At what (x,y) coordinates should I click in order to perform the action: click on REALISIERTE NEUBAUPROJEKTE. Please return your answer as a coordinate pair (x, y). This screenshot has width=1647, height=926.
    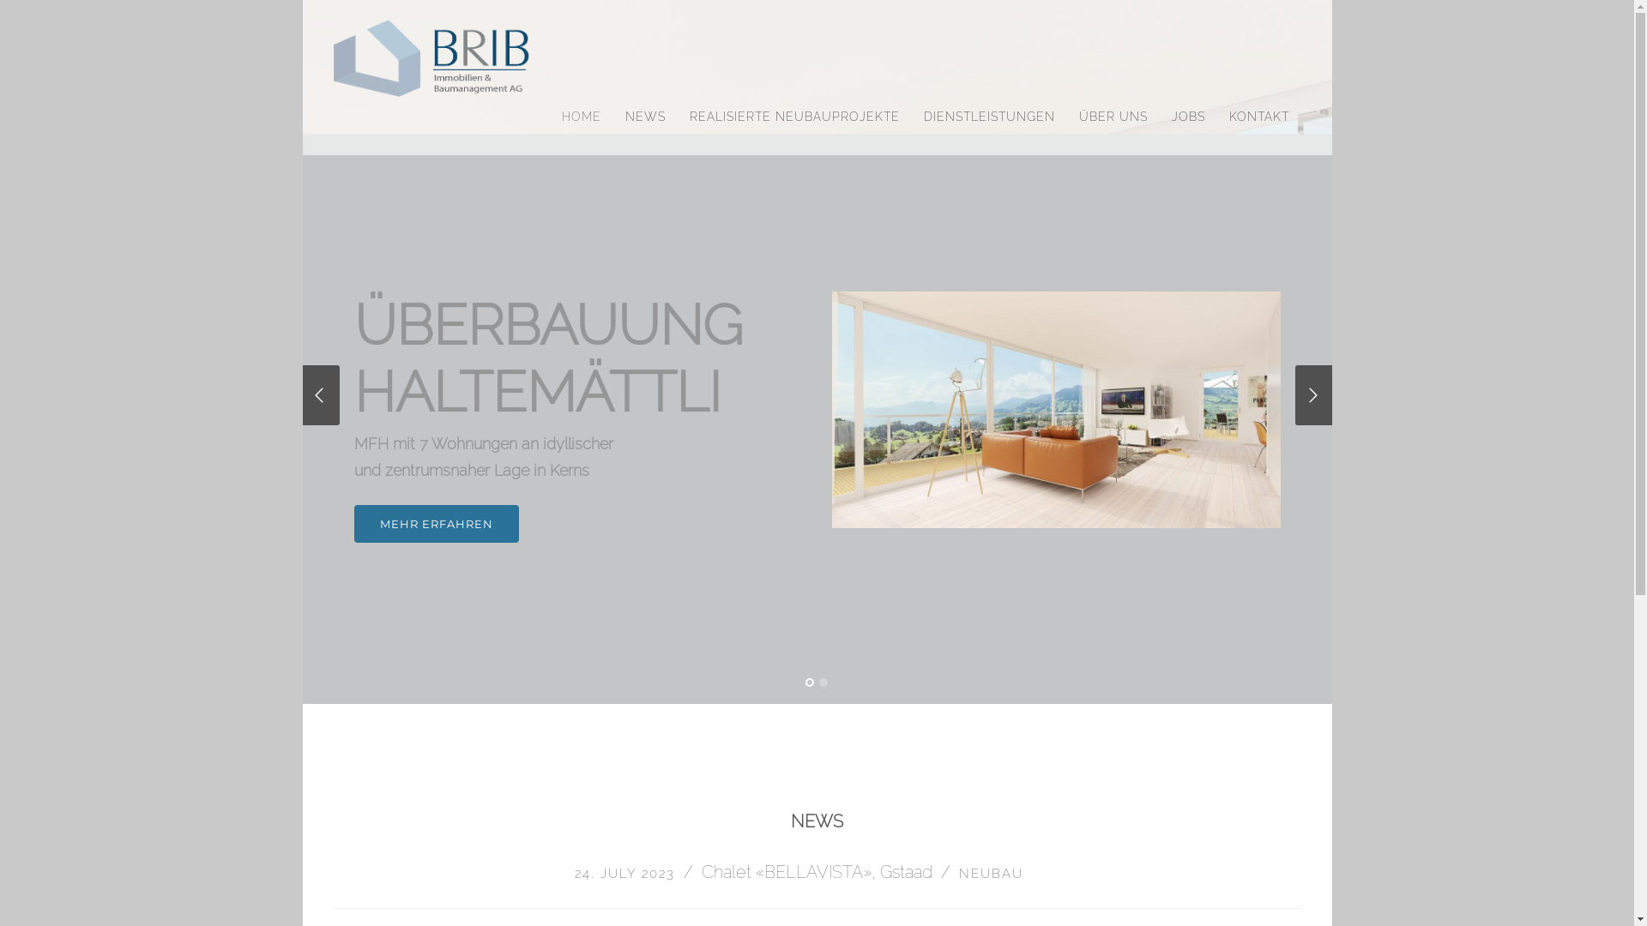
    Looking at the image, I should click on (794, 117).